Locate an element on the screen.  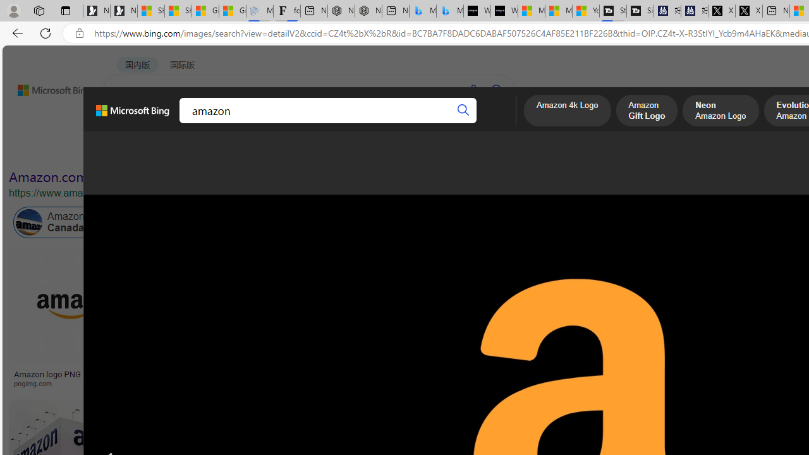
Newsletter Sign Up is located at coordinates (124, 11).